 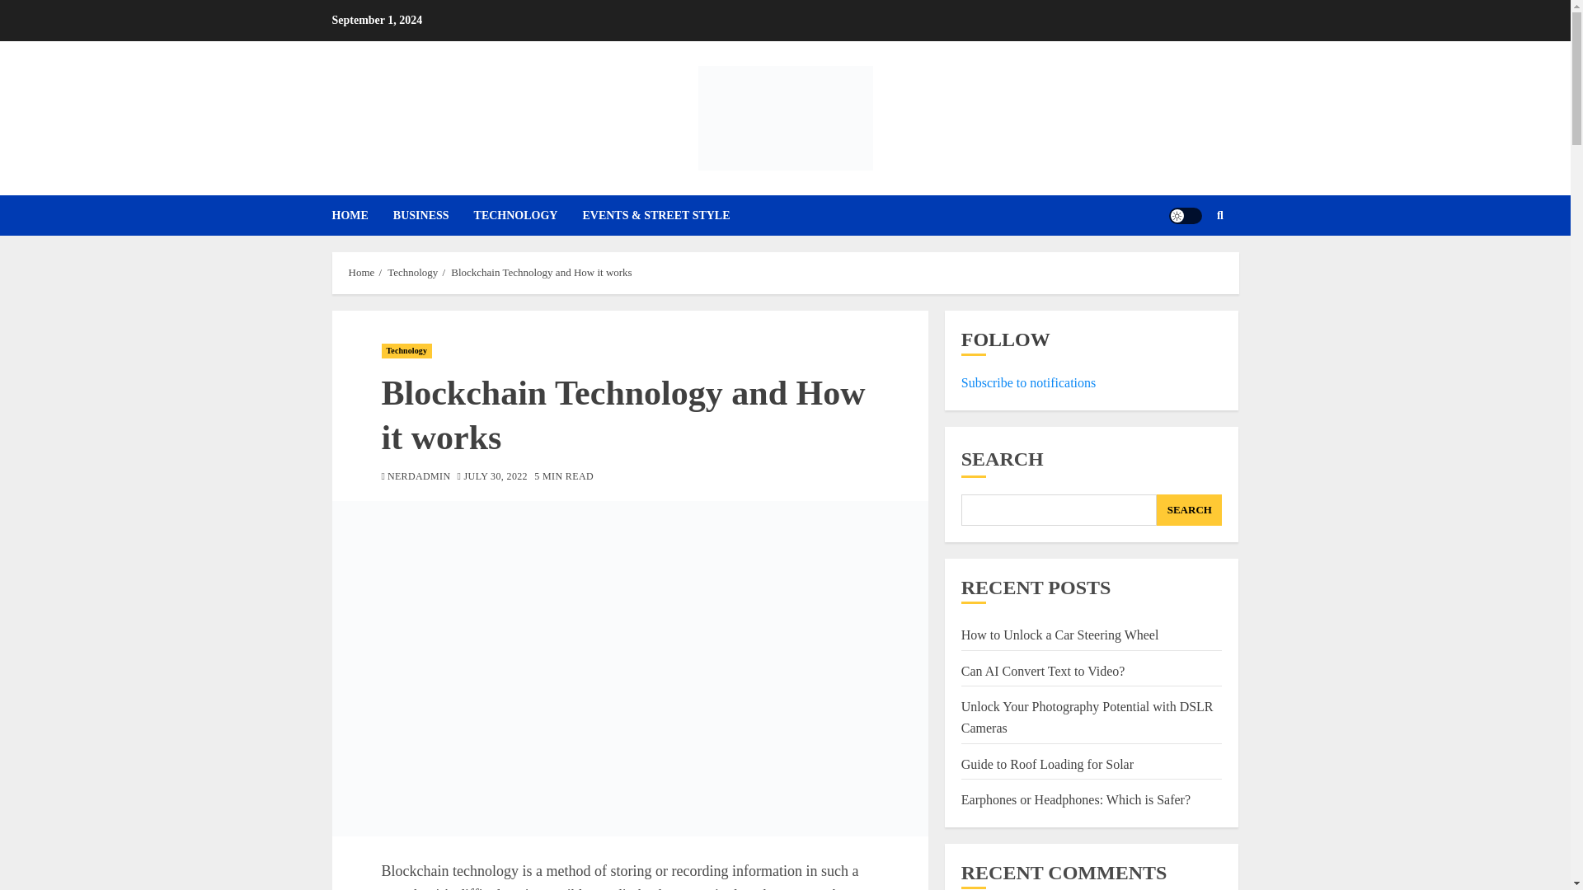 What do you see at coordinates (1043, 671) in the screenshot?
I see `Can AI Convert Text to Video?` at bounding box center [1043, 671].